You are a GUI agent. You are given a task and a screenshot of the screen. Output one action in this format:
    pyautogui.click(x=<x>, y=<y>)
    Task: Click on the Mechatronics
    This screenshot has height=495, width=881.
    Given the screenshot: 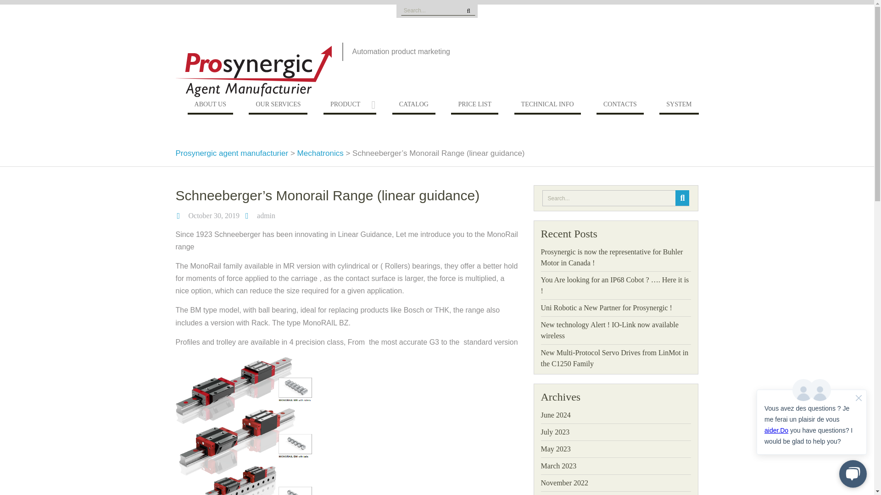 What is the action you would take?
    pyautogui.click(x=320, y=153)
    